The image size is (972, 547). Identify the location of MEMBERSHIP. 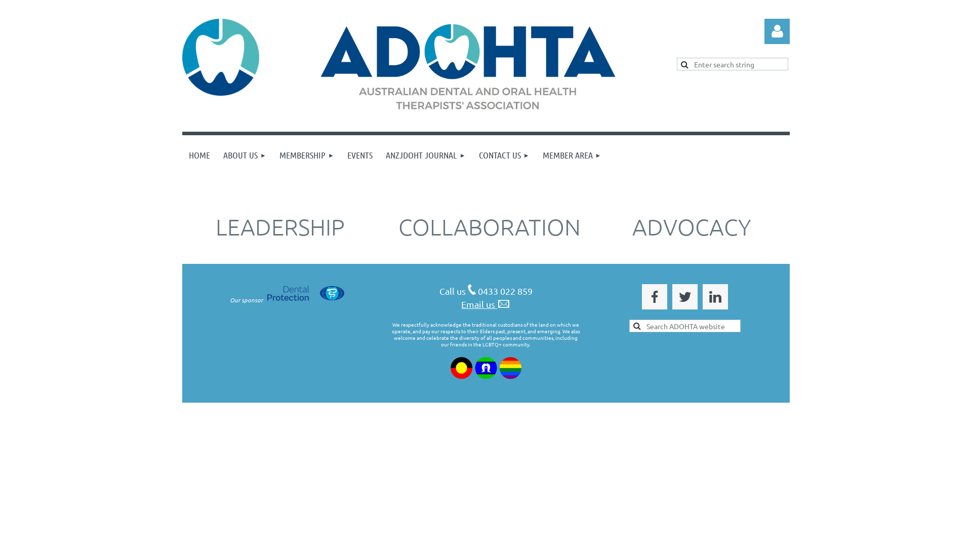
(307, 155).